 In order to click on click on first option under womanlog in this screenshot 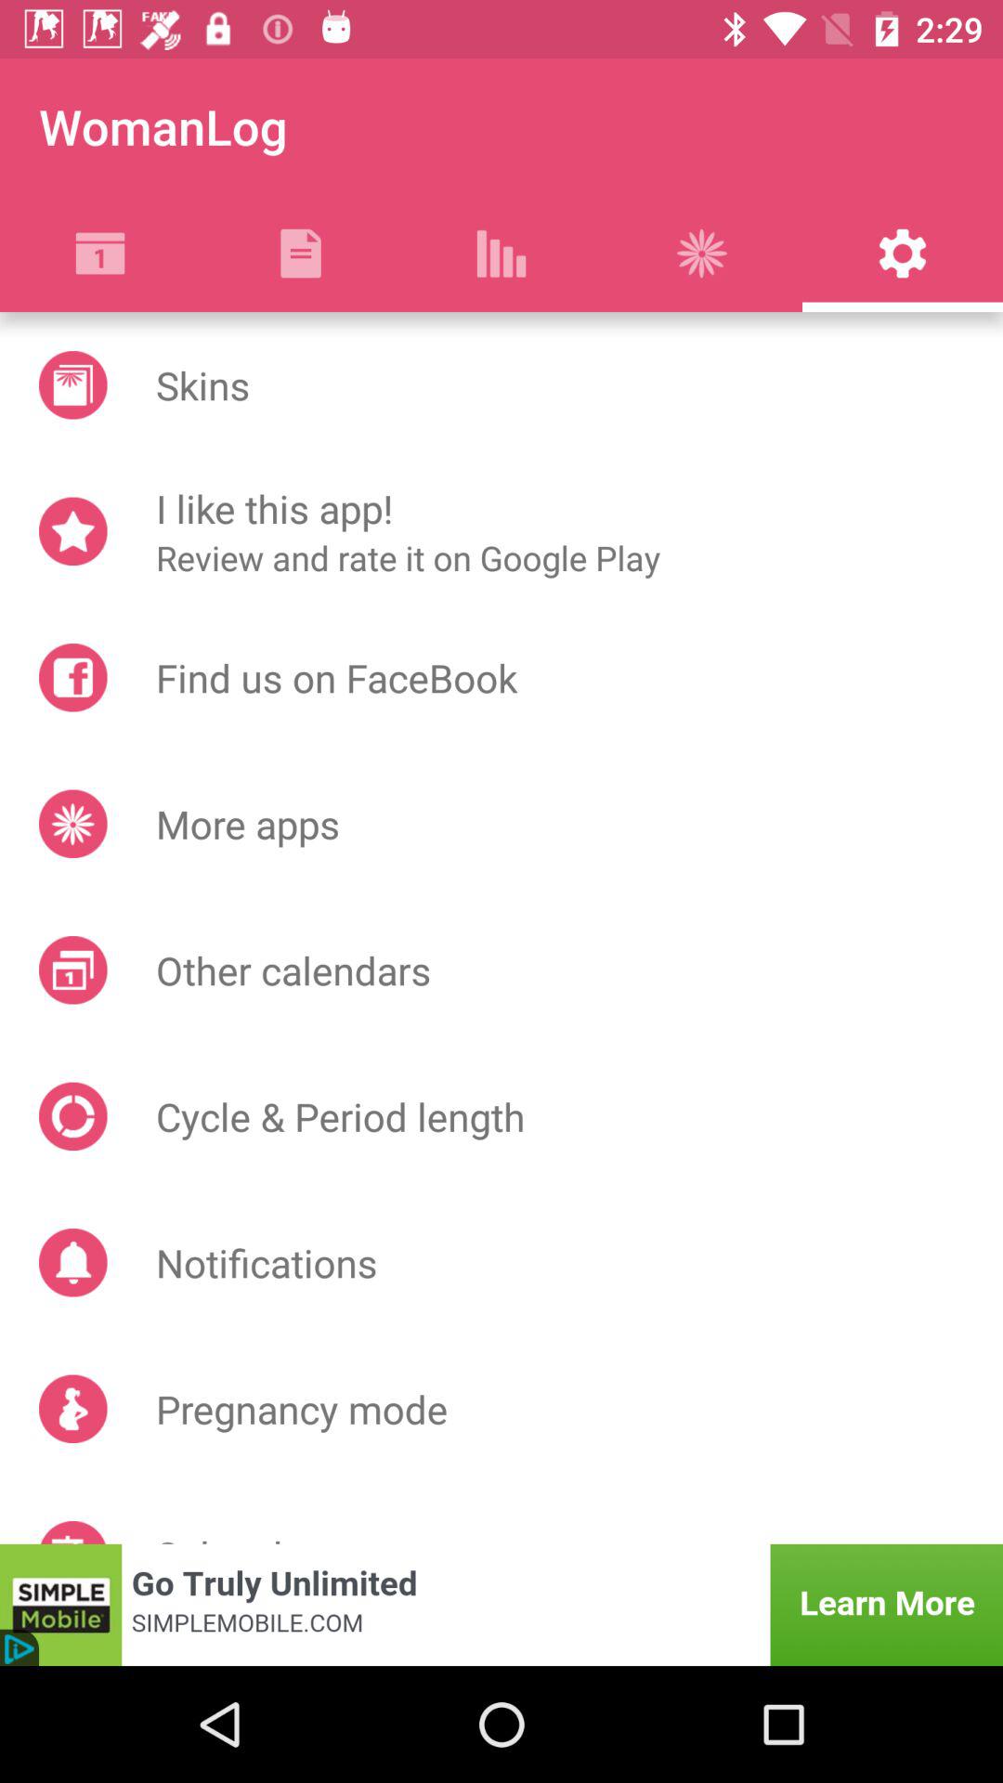, I will do `click(100, 254)`.